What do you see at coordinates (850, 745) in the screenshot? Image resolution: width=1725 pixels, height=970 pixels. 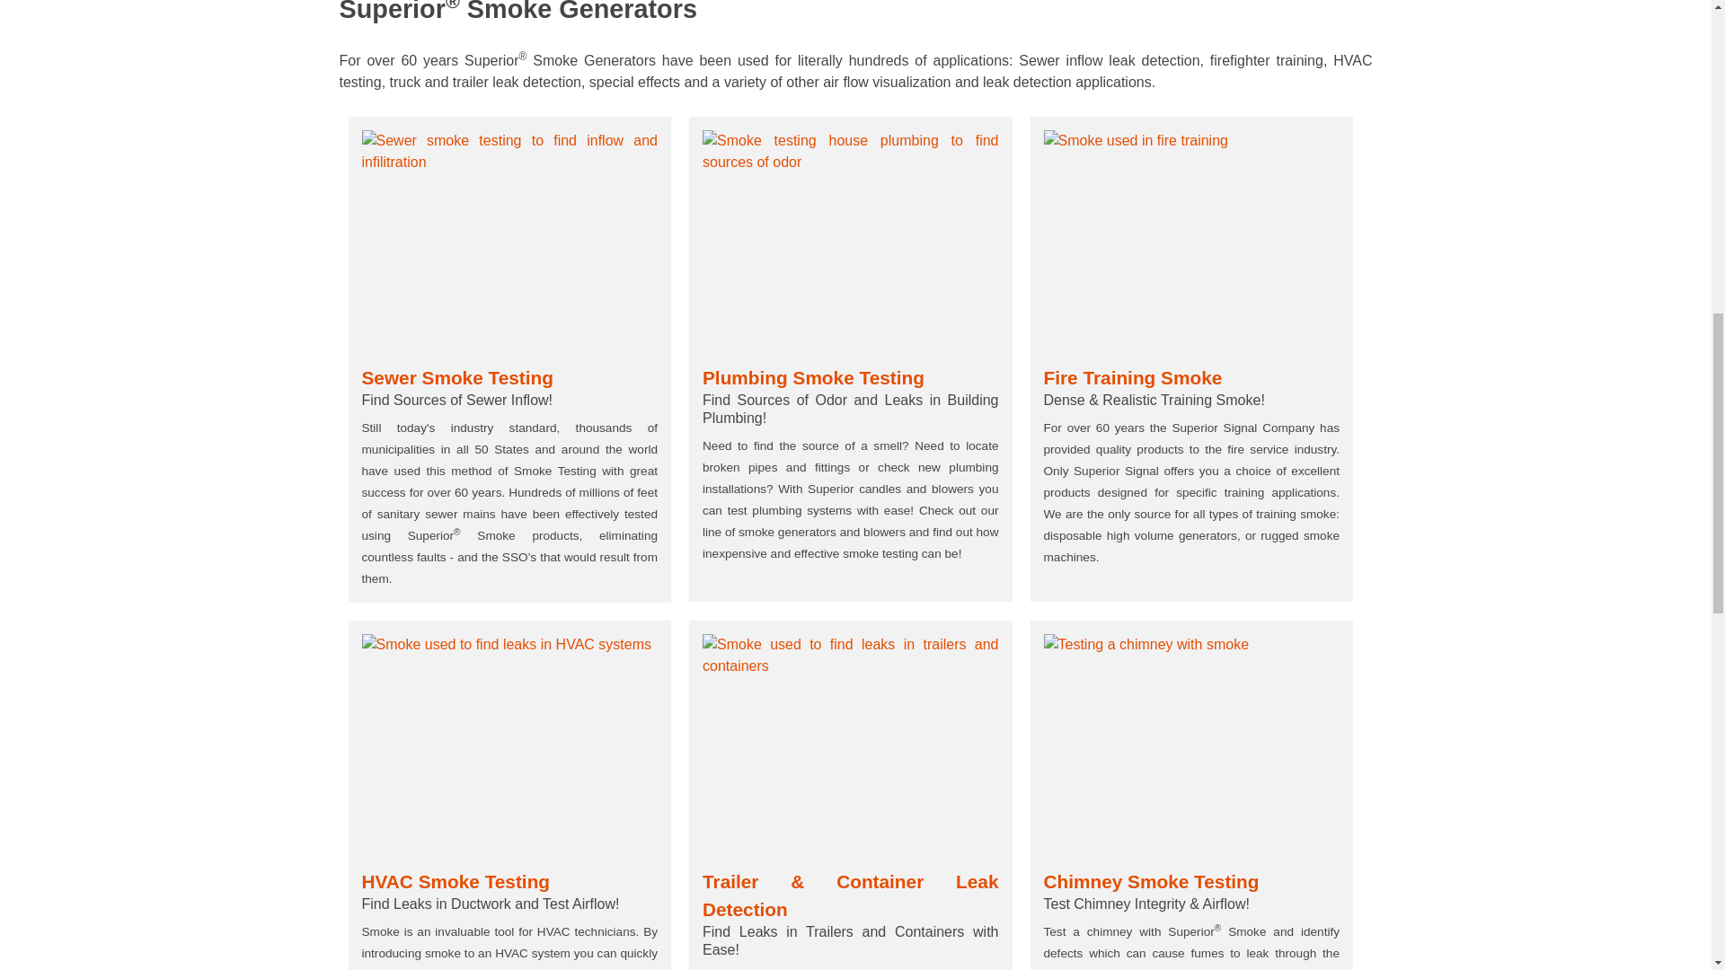 I see `Smoke for Trailer and Container Leak Detection` at bounding box center [850, 745].